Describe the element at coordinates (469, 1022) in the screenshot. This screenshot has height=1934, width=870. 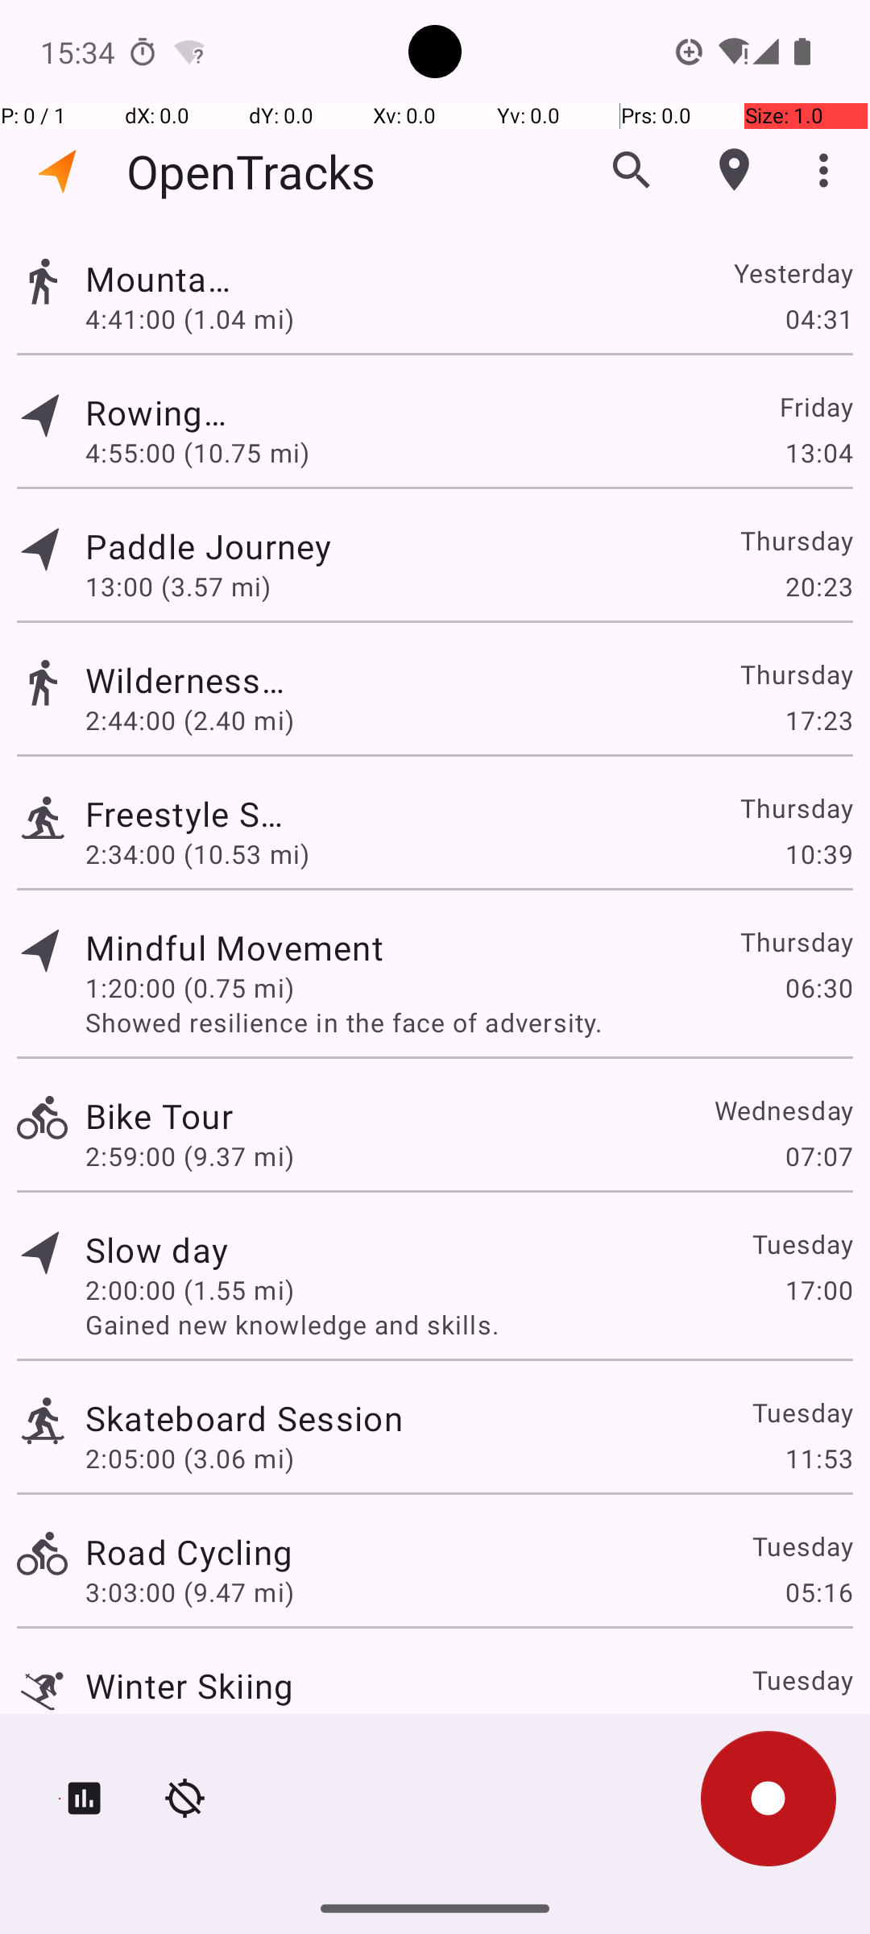
I see `Showed resilience in the face of adversity.` at that location.